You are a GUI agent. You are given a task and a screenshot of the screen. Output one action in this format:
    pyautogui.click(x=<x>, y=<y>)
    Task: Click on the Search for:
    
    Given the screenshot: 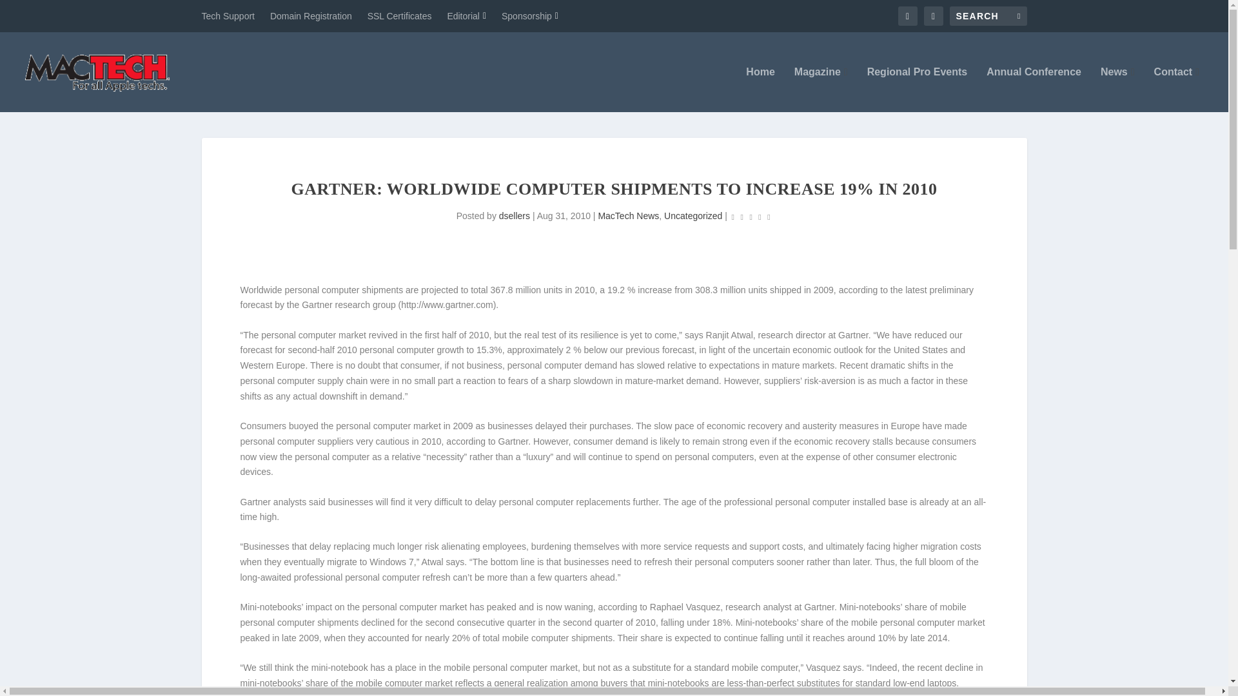 What is the action you would take?
    pyautogui.click(x=988, y=15)
    